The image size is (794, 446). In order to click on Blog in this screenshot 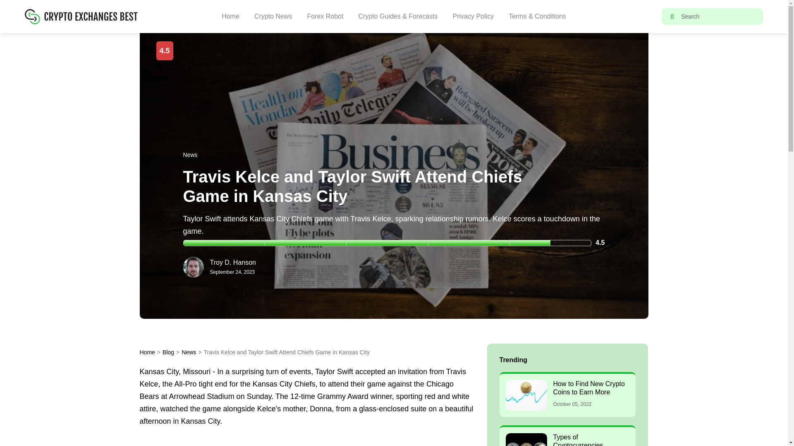, I will do `click(168, 352)`.